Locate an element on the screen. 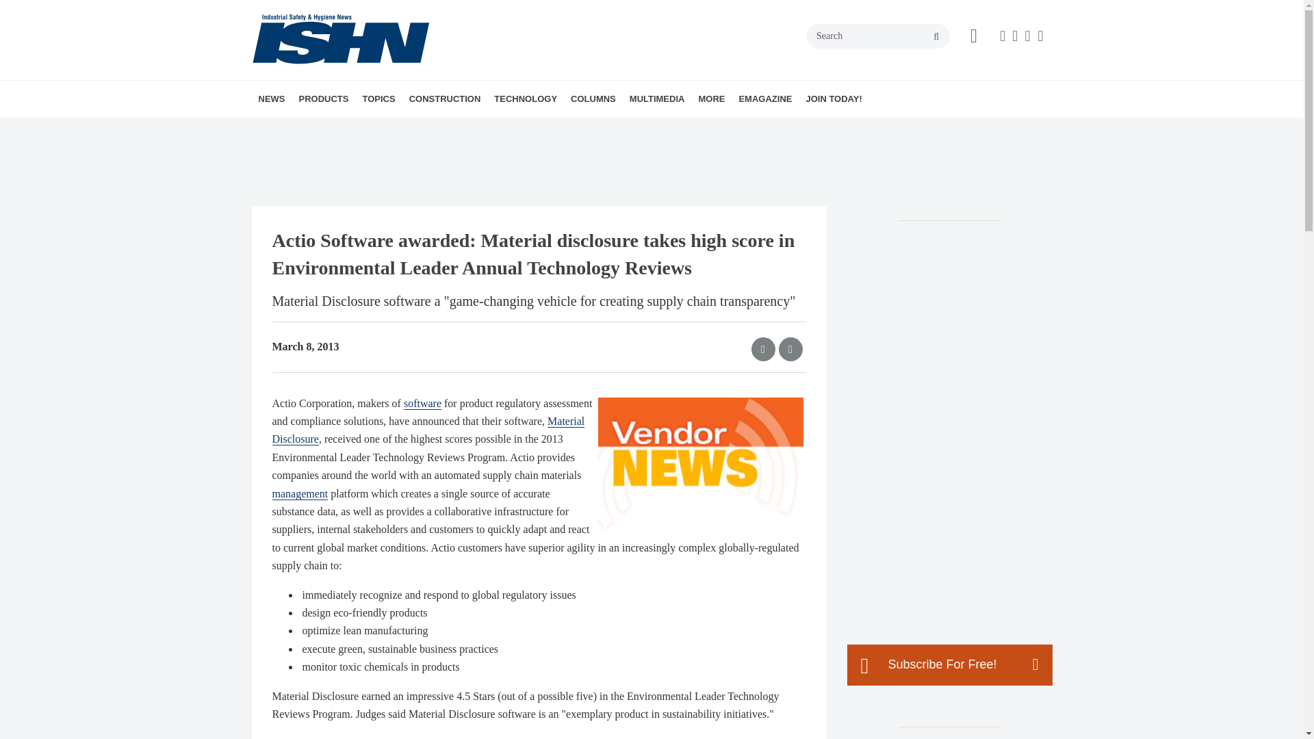 This screenshot has height=739, width=1314. Search is located at coordinates (878, 36).